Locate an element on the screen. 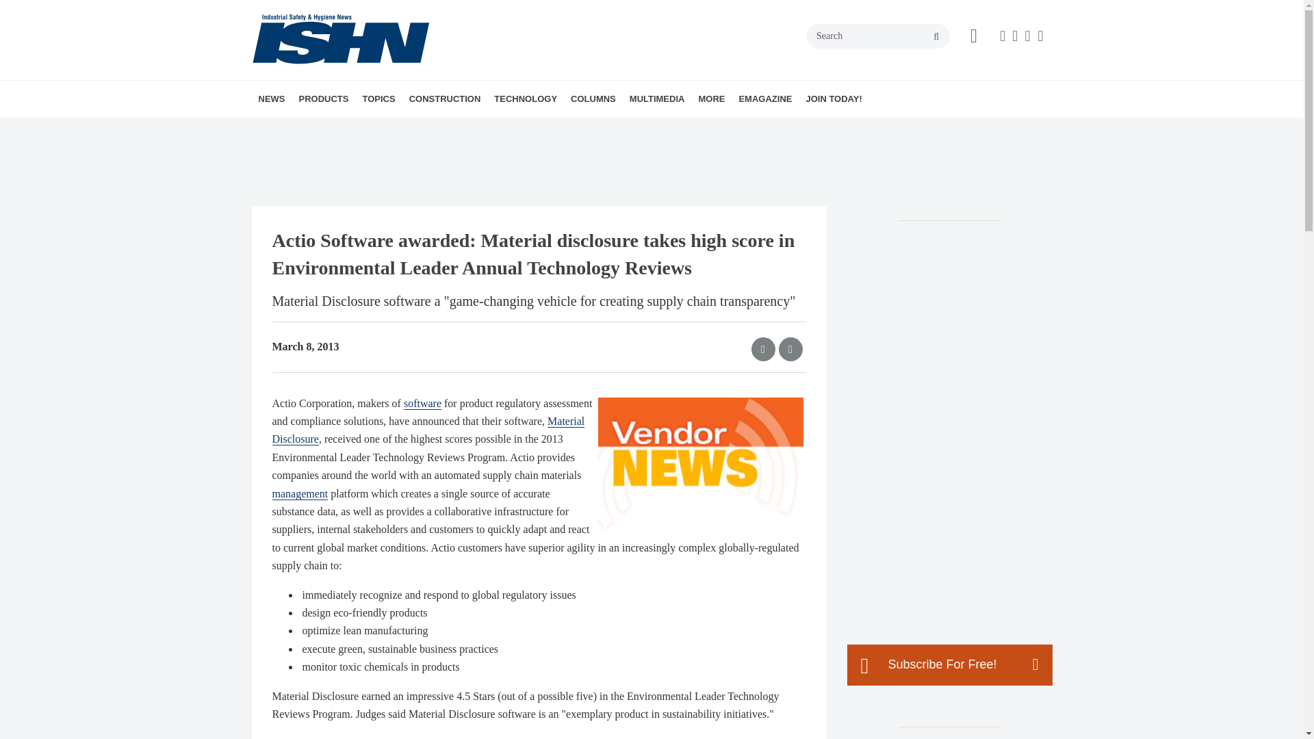 This screenshot has height=739, width=1314. Search is located at coordinates (878, 36).